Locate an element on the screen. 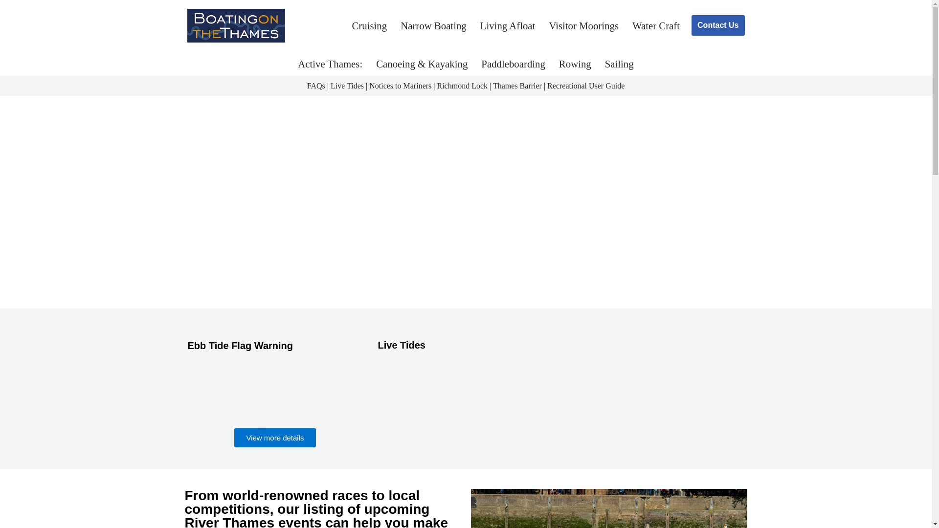  Narrow Boating is located at coordinates (433, 25).